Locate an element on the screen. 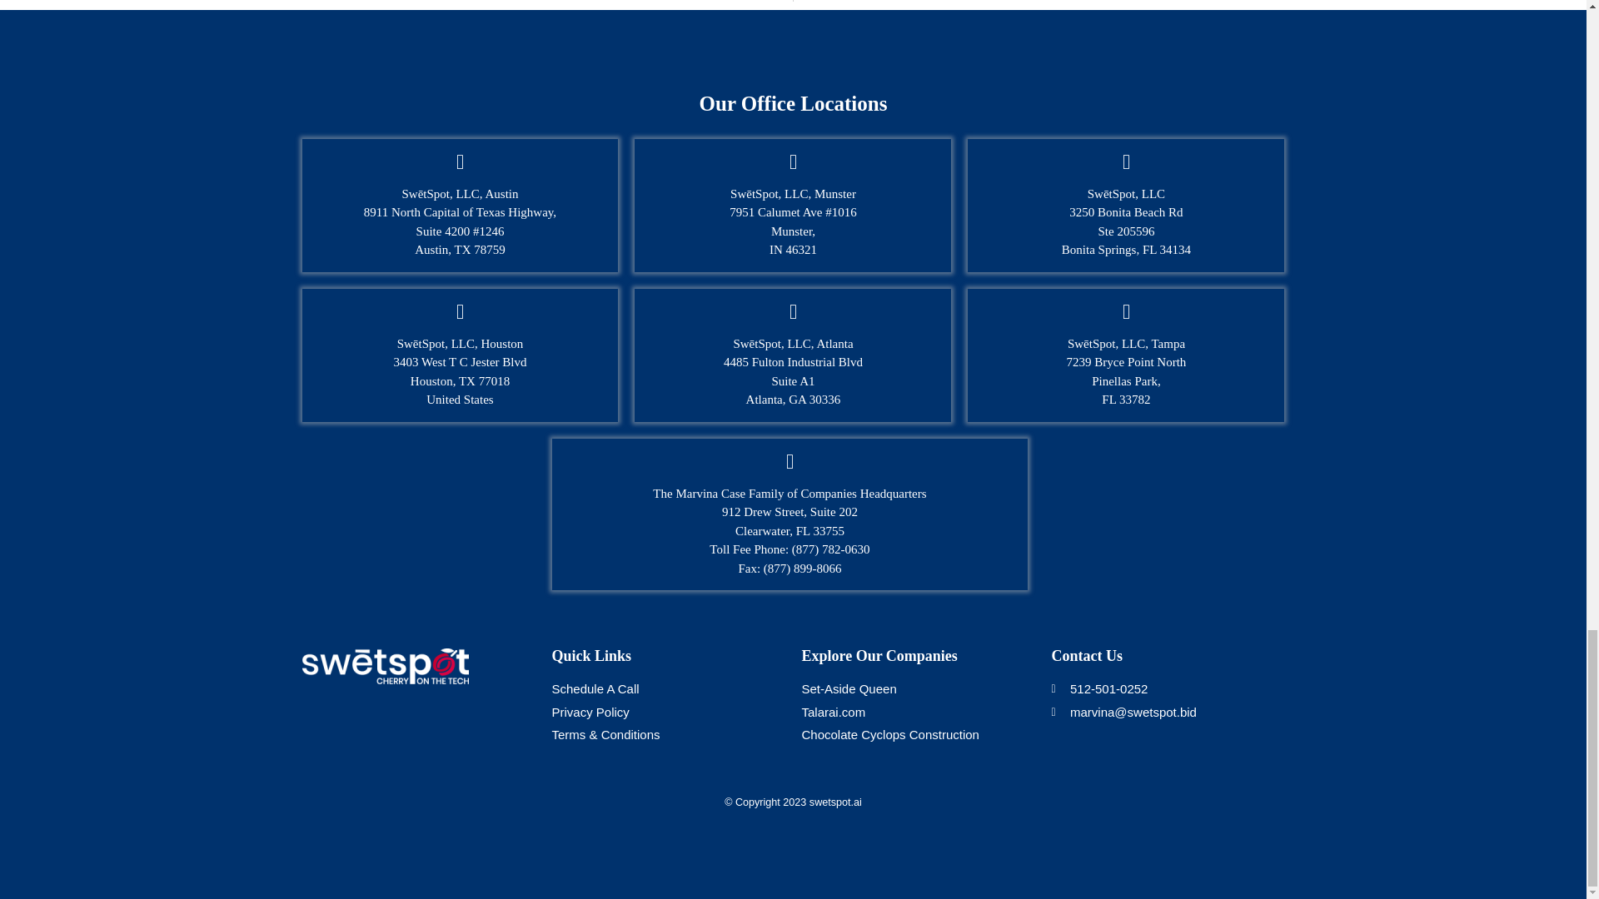 This screenshot has height=899, width=1599. Privacy Policy is located at coordinates (668, 713).